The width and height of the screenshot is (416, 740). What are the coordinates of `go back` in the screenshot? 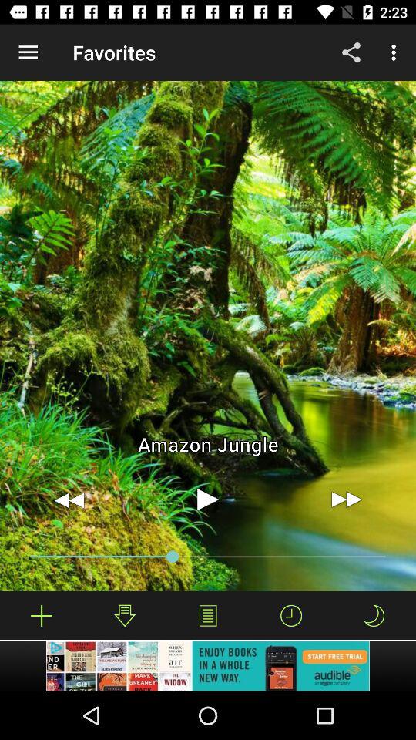 It's located at (69, 499).